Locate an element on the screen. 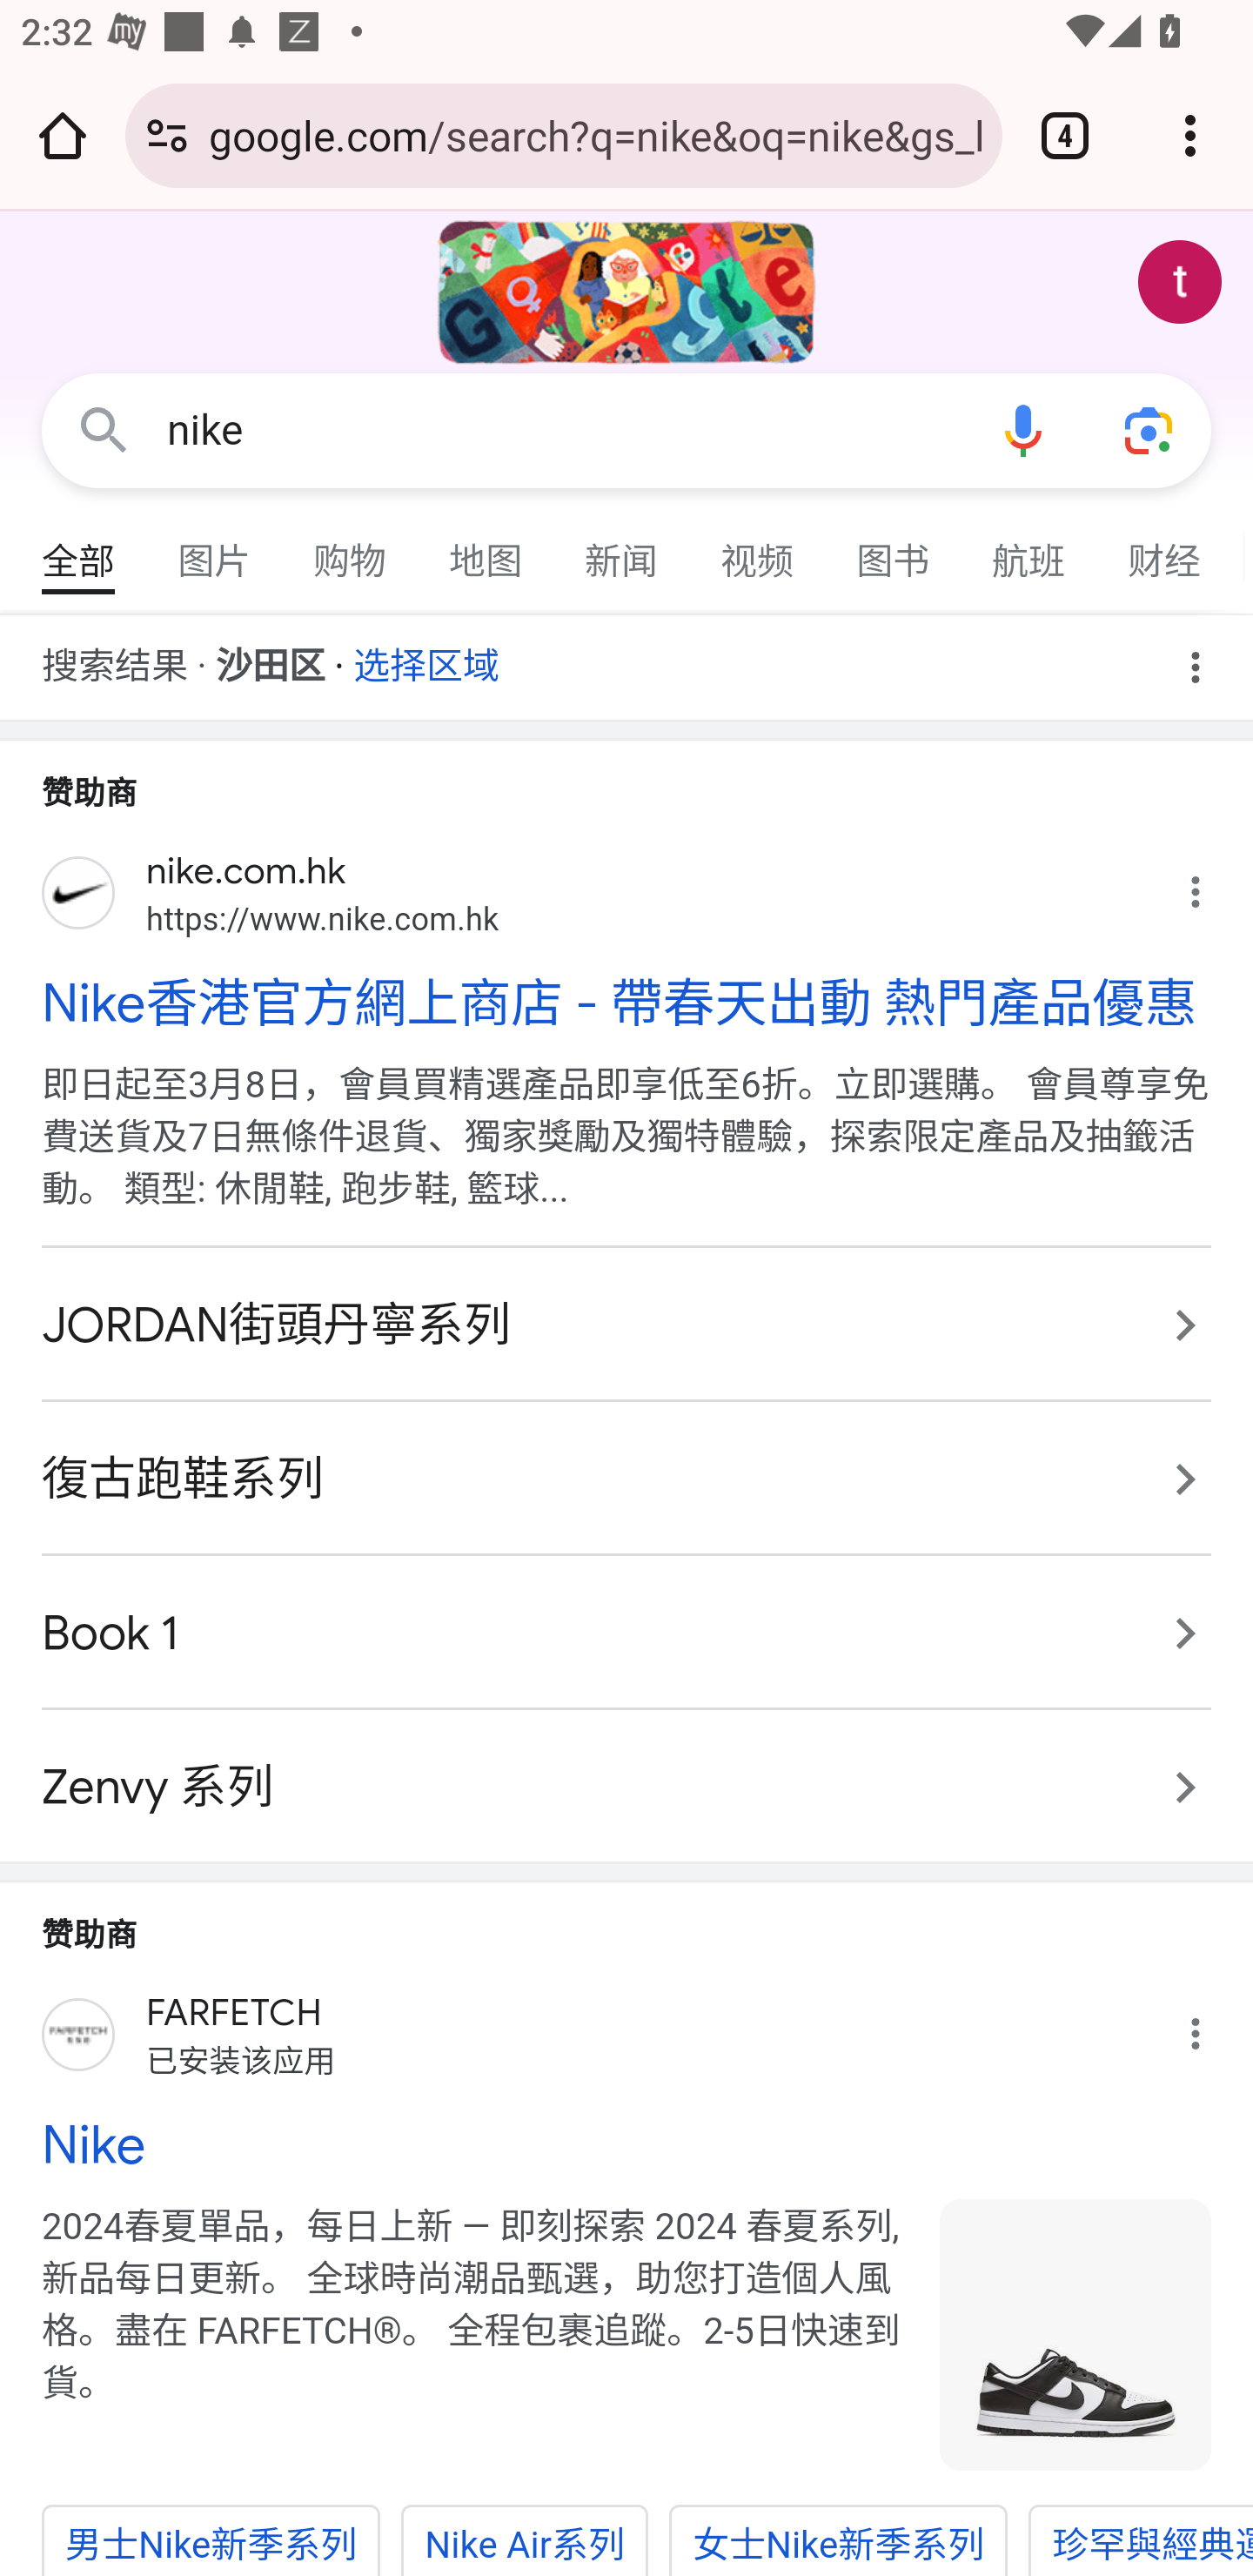  男士Nike新季系列 is located at coordinates (211, 2539).